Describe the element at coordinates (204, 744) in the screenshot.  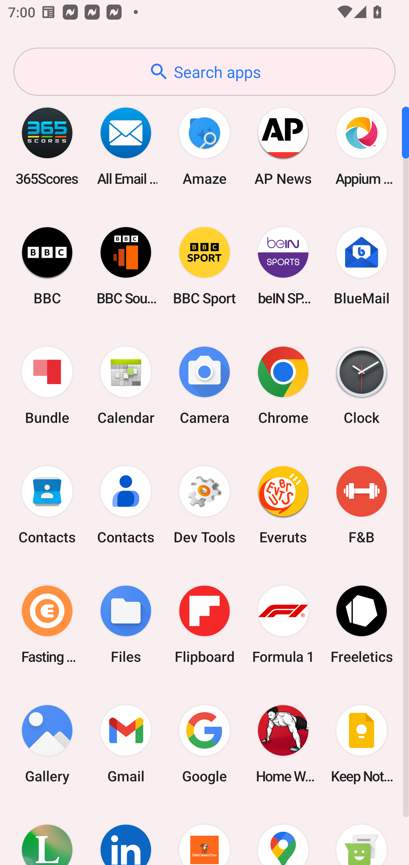
I see `Google` at that location.